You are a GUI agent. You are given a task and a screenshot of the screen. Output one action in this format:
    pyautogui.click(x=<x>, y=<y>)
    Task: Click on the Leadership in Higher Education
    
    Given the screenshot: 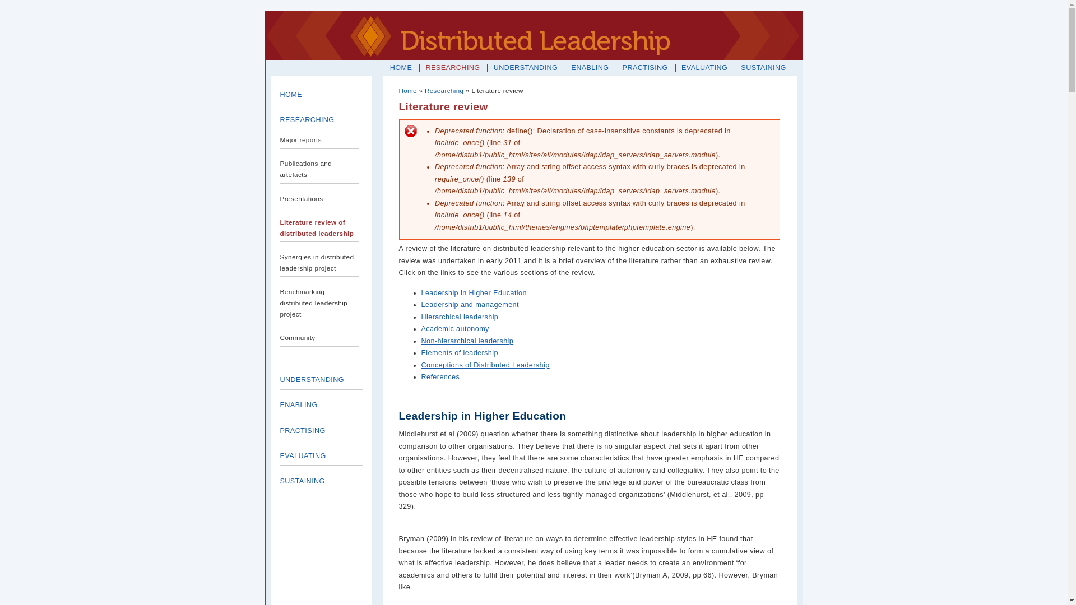 What is the action you would take?
    pyautogui.click(x=474, y=293)
    